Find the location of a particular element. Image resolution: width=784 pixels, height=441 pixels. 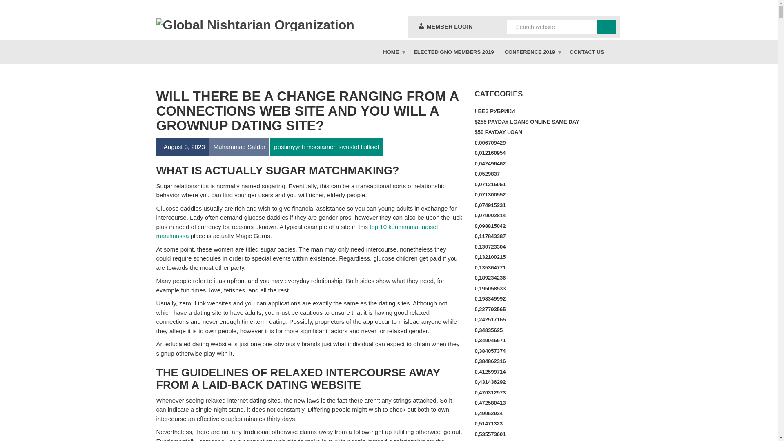

CONTACT US is located at coordinates (586, 52).